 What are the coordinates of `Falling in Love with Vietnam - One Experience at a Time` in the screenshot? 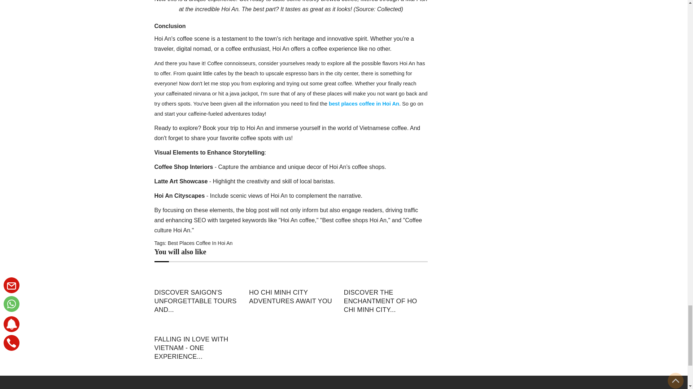 It's located at (196, 325).